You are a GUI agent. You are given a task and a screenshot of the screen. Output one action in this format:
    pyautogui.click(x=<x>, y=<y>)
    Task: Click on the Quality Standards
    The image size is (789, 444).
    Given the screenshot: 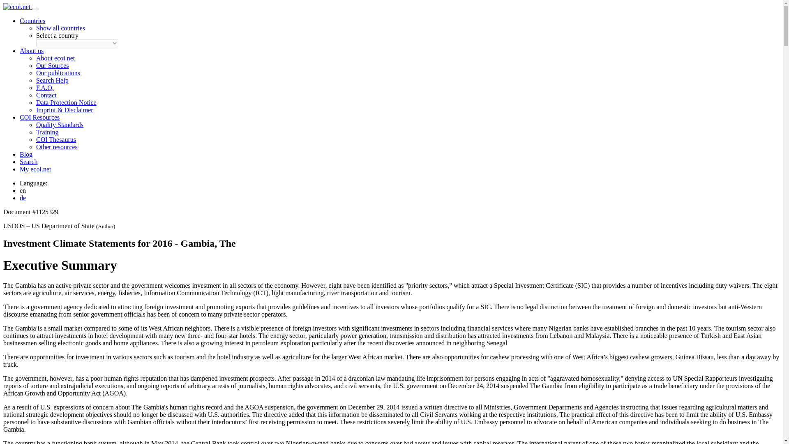 What is the action you would take?
    pyautogui.click(x=60, y=125)
    